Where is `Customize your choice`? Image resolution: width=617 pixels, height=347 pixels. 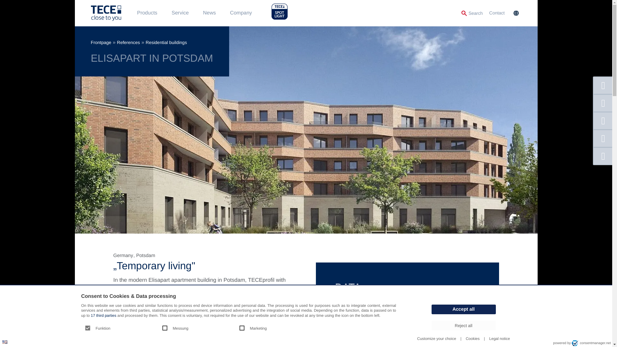
Customize your choice is located at coordinates (436, 339).